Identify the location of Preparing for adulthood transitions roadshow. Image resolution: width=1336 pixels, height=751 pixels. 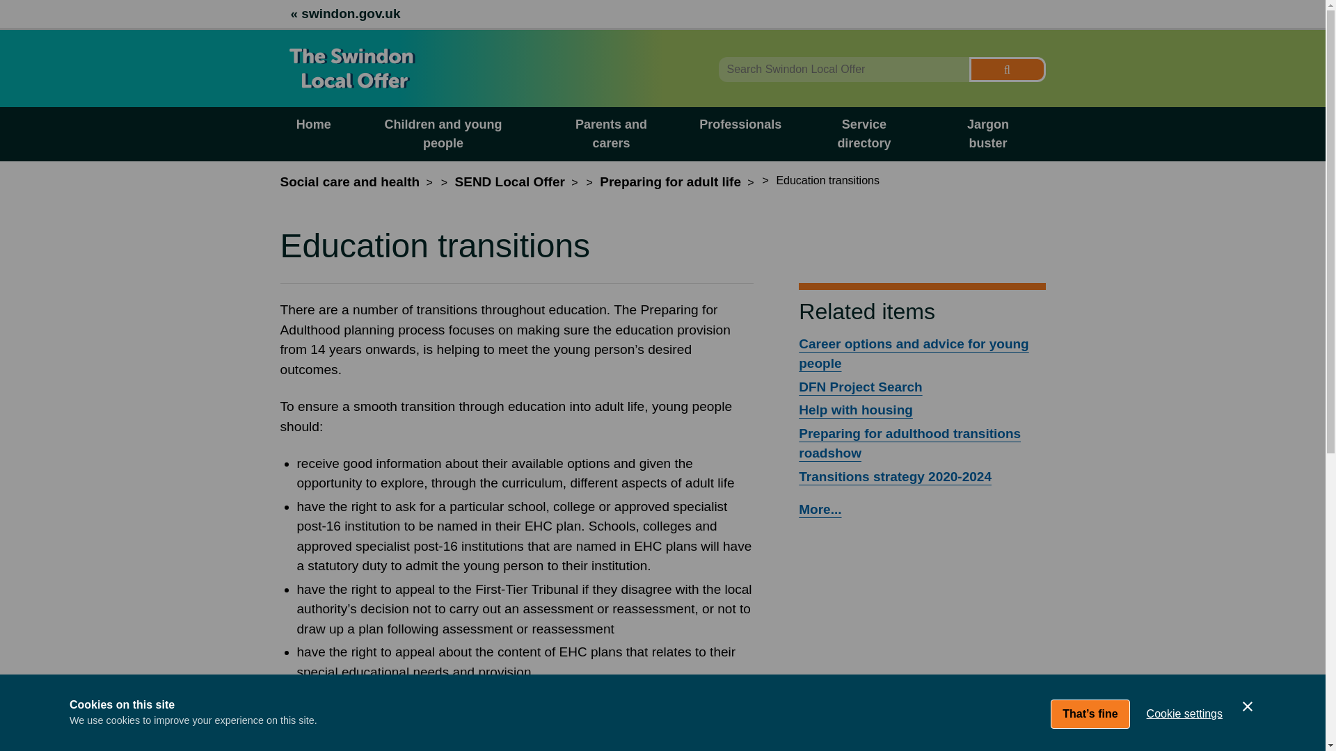
(909, 444).